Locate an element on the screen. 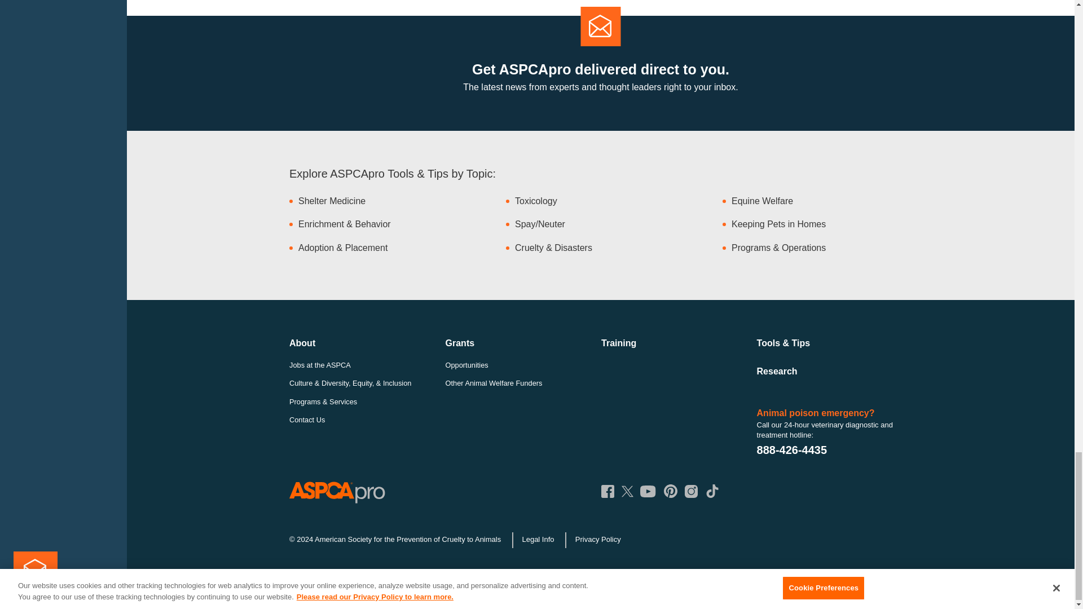 The image size is (1083, 609). Facebook is located at coordinates (607, 491).